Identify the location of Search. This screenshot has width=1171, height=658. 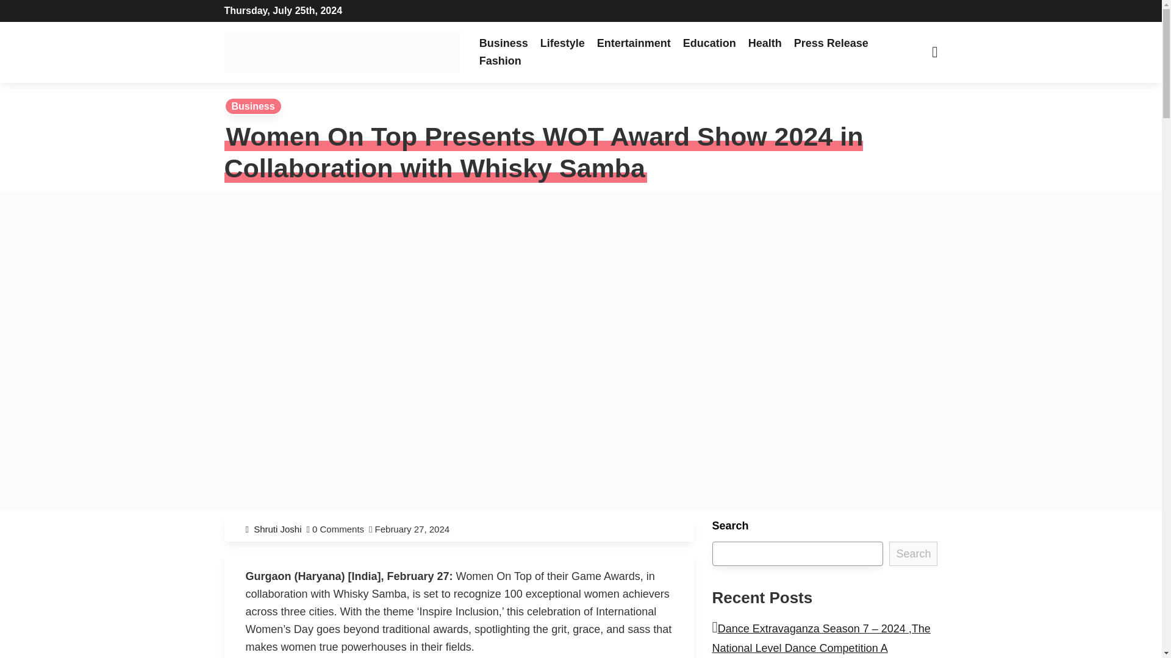
(913, 553).